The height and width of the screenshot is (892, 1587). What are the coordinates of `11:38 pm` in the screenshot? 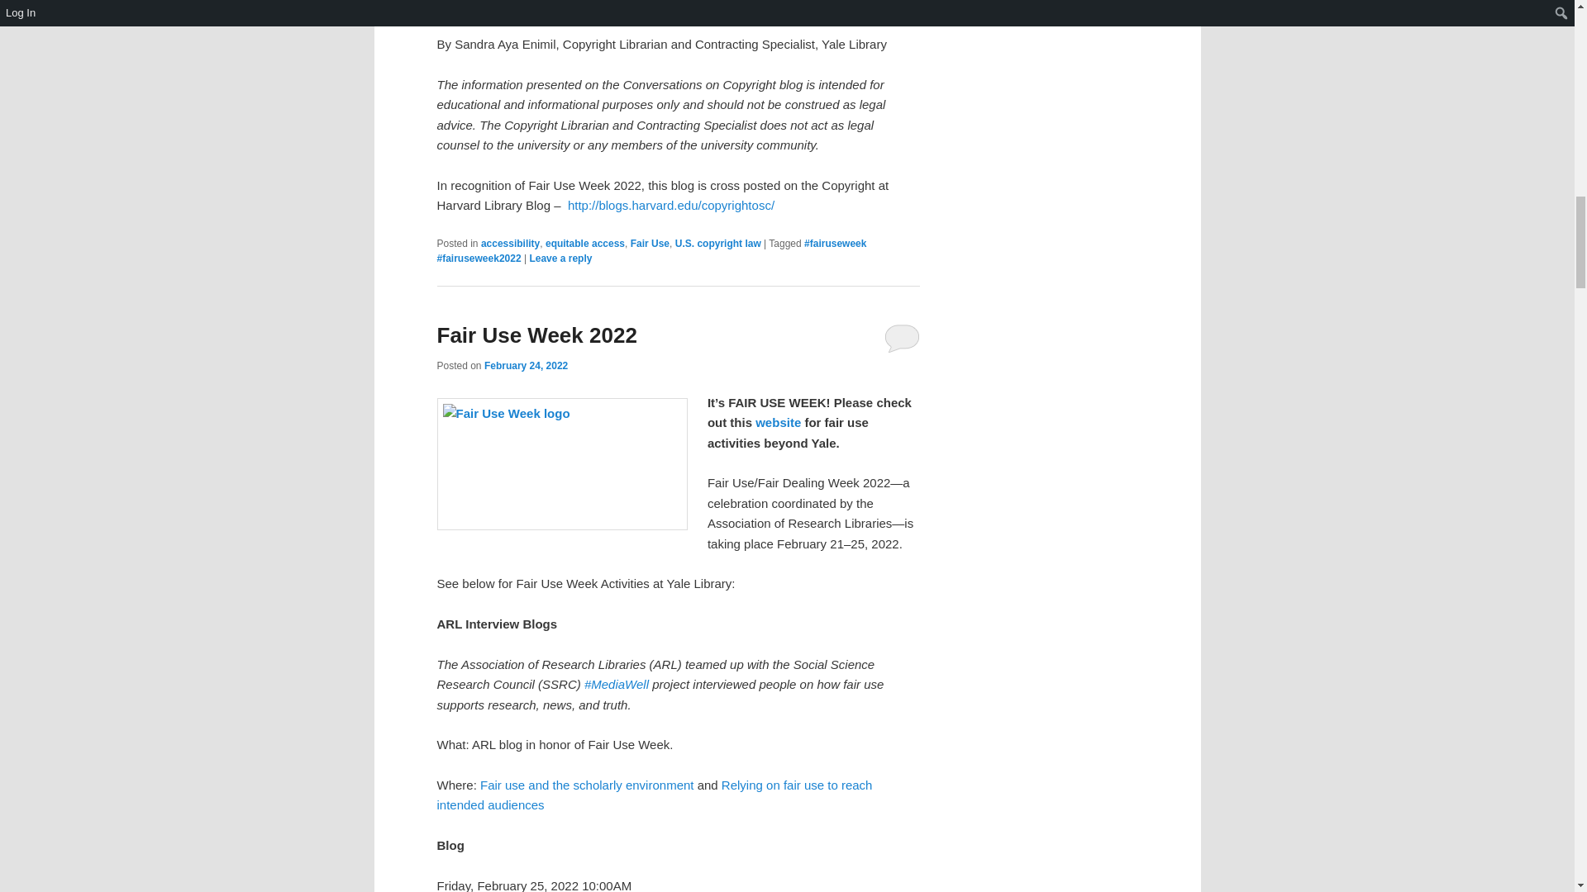 It's located at (526, 366).